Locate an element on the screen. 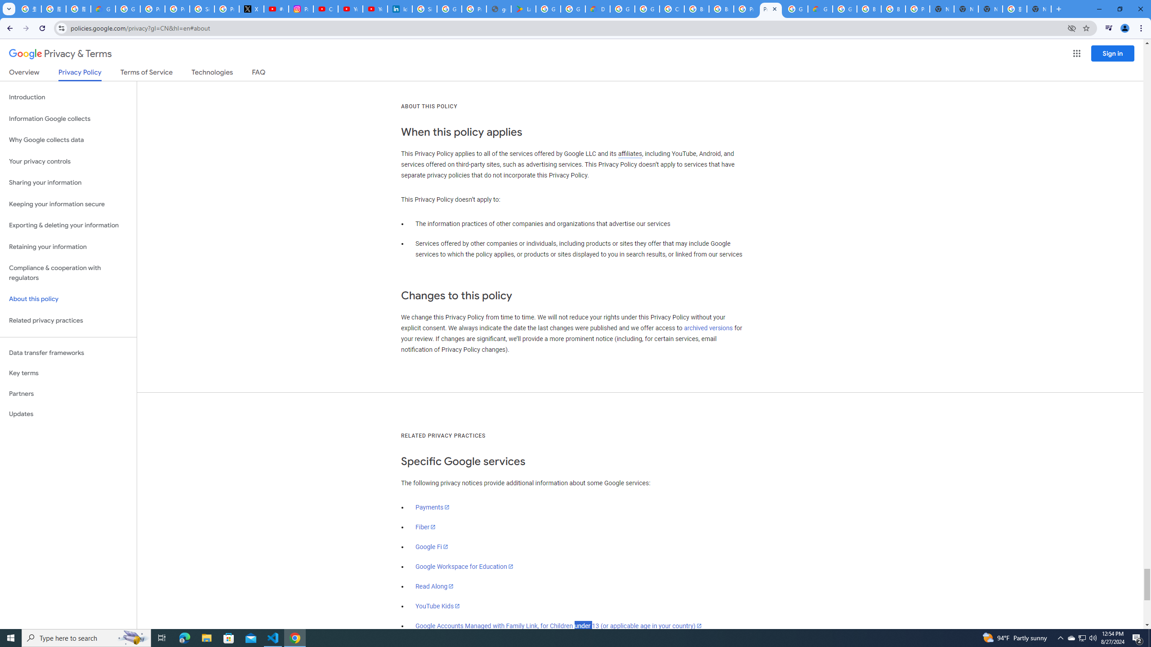 This screenshot has width=1151, height=647. Read Along is located at coordinates (435, 586).